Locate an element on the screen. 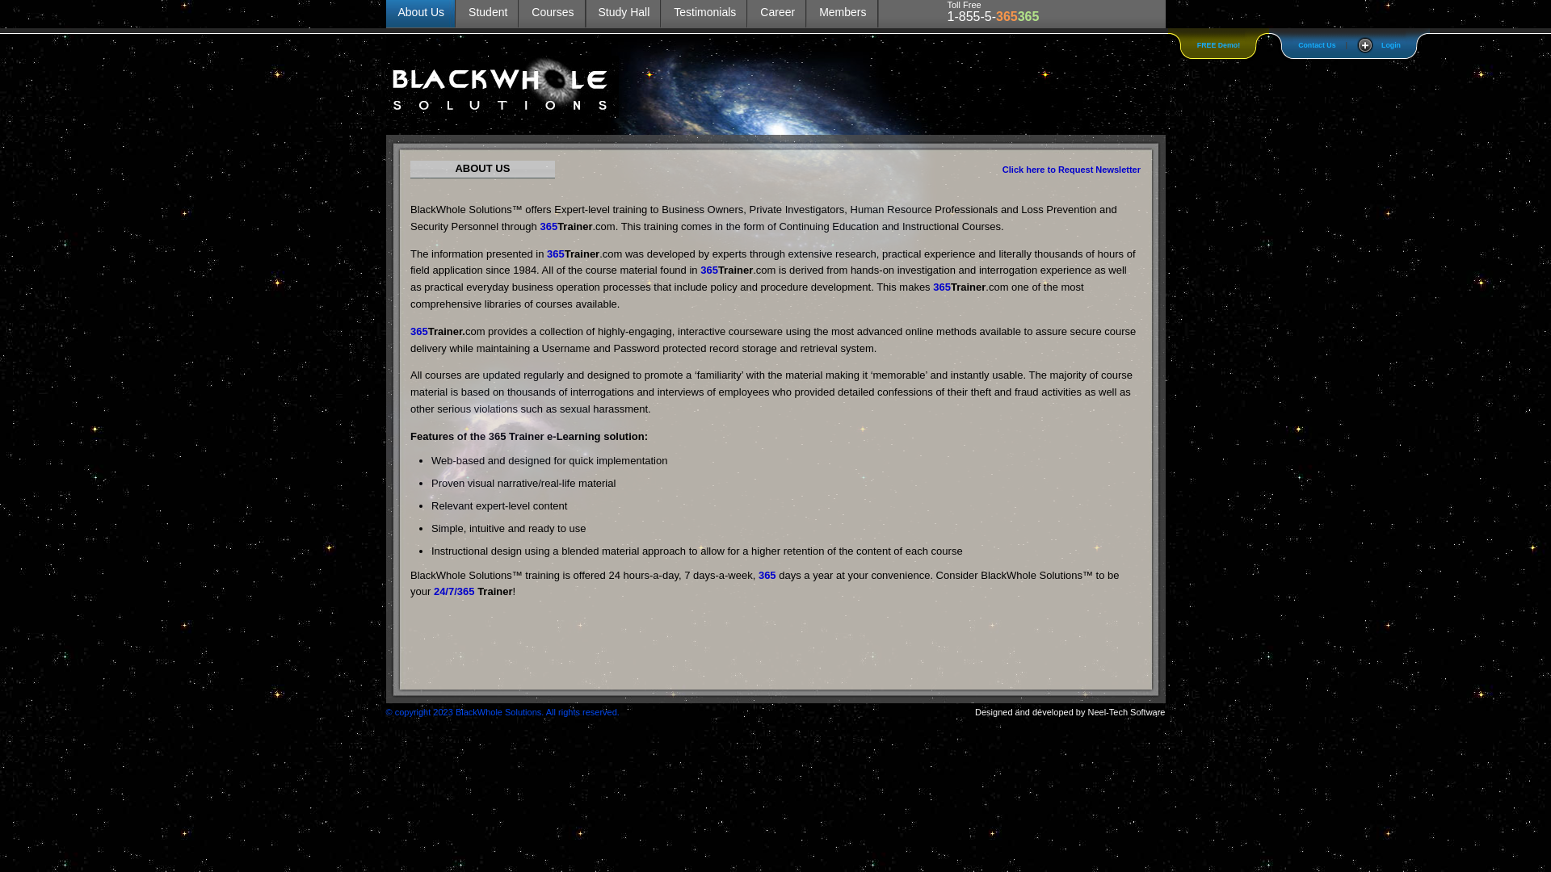  Student is located at coordinates (488, 14).